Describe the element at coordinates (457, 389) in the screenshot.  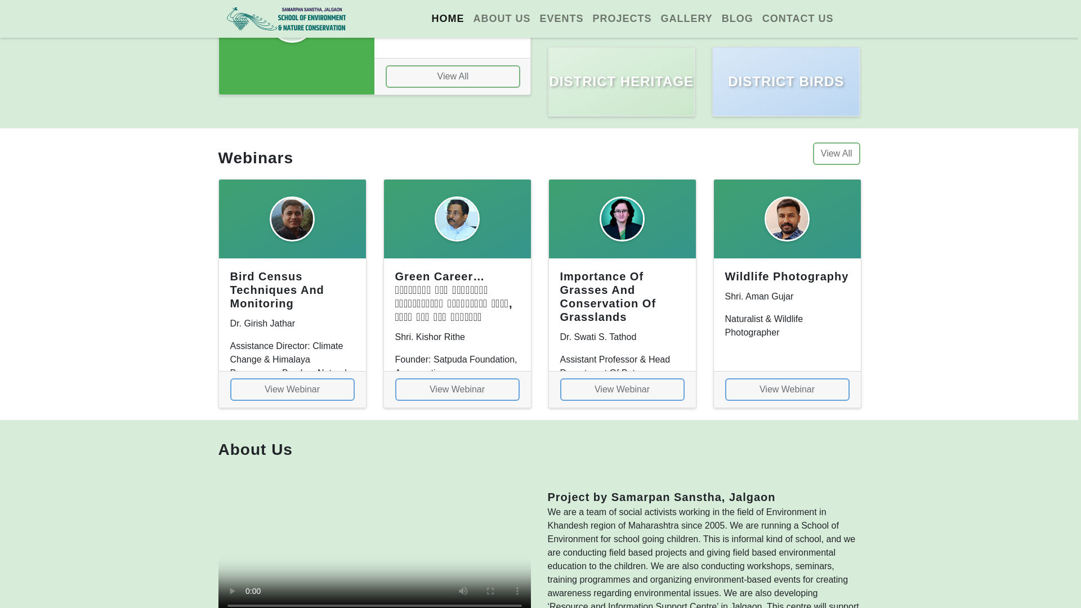
I see `View Webinar` at that location.